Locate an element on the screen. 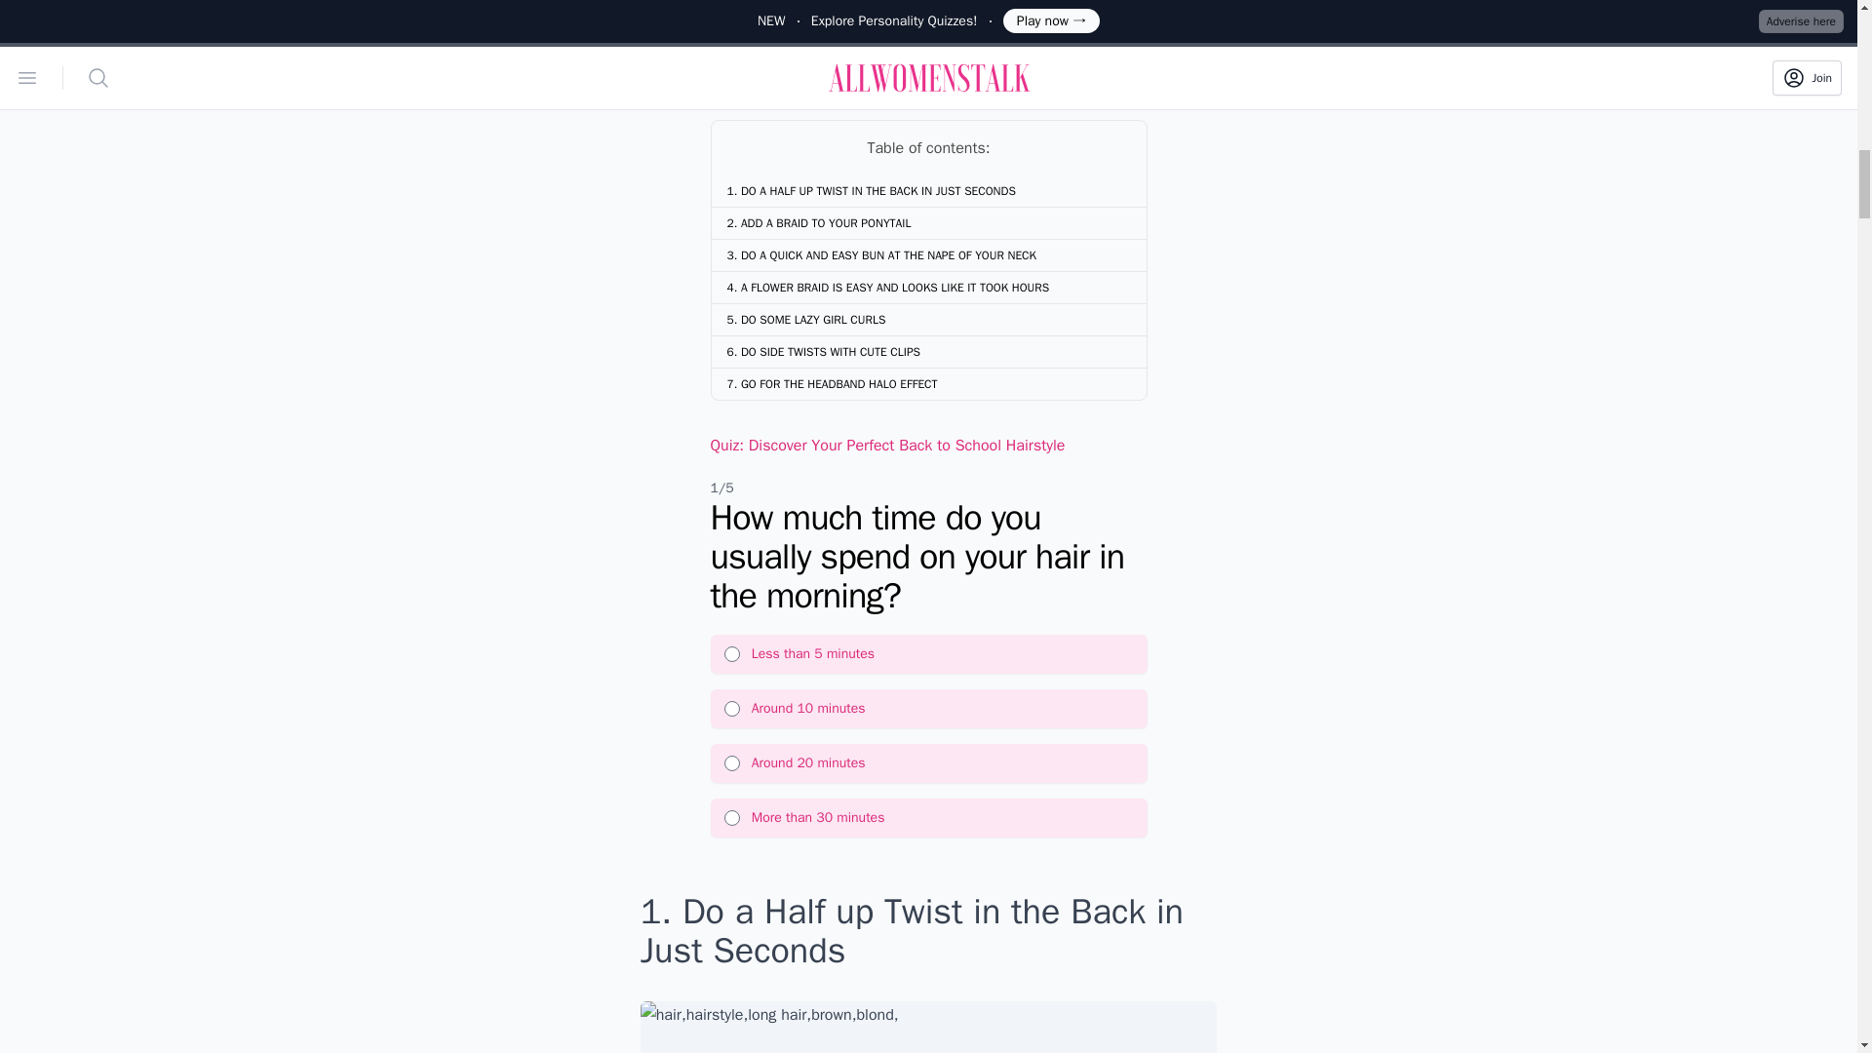  D is located at coordinates (731, 817).